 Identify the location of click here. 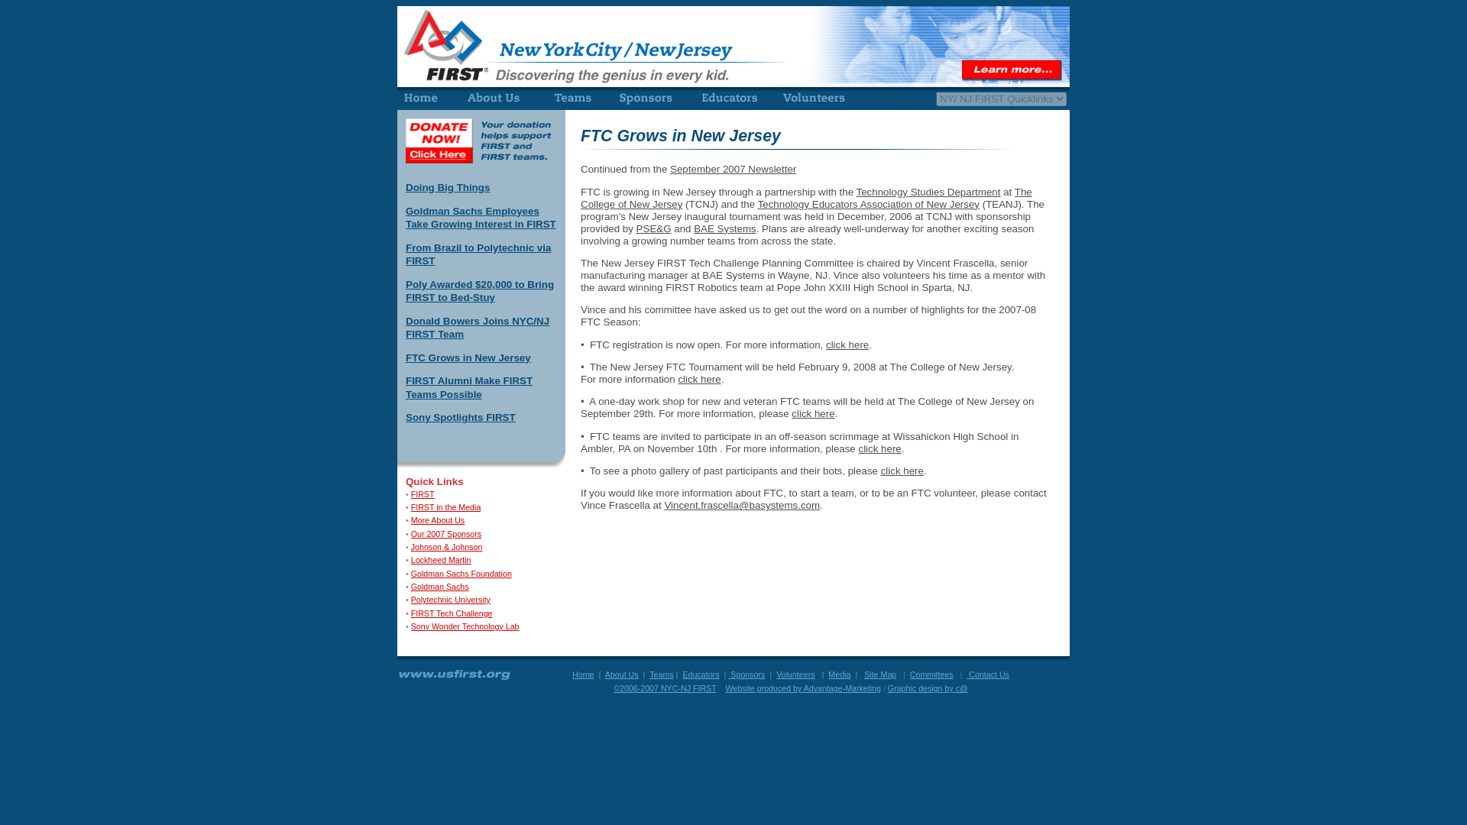
(902, 471).